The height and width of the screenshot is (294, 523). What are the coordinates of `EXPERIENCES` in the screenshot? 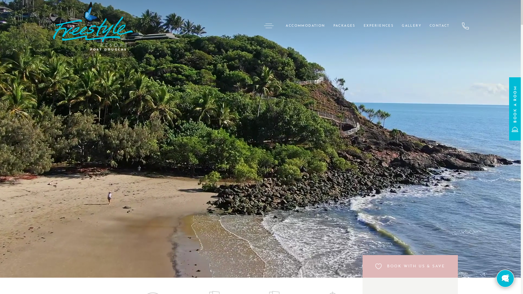 It's located at (379, 26).